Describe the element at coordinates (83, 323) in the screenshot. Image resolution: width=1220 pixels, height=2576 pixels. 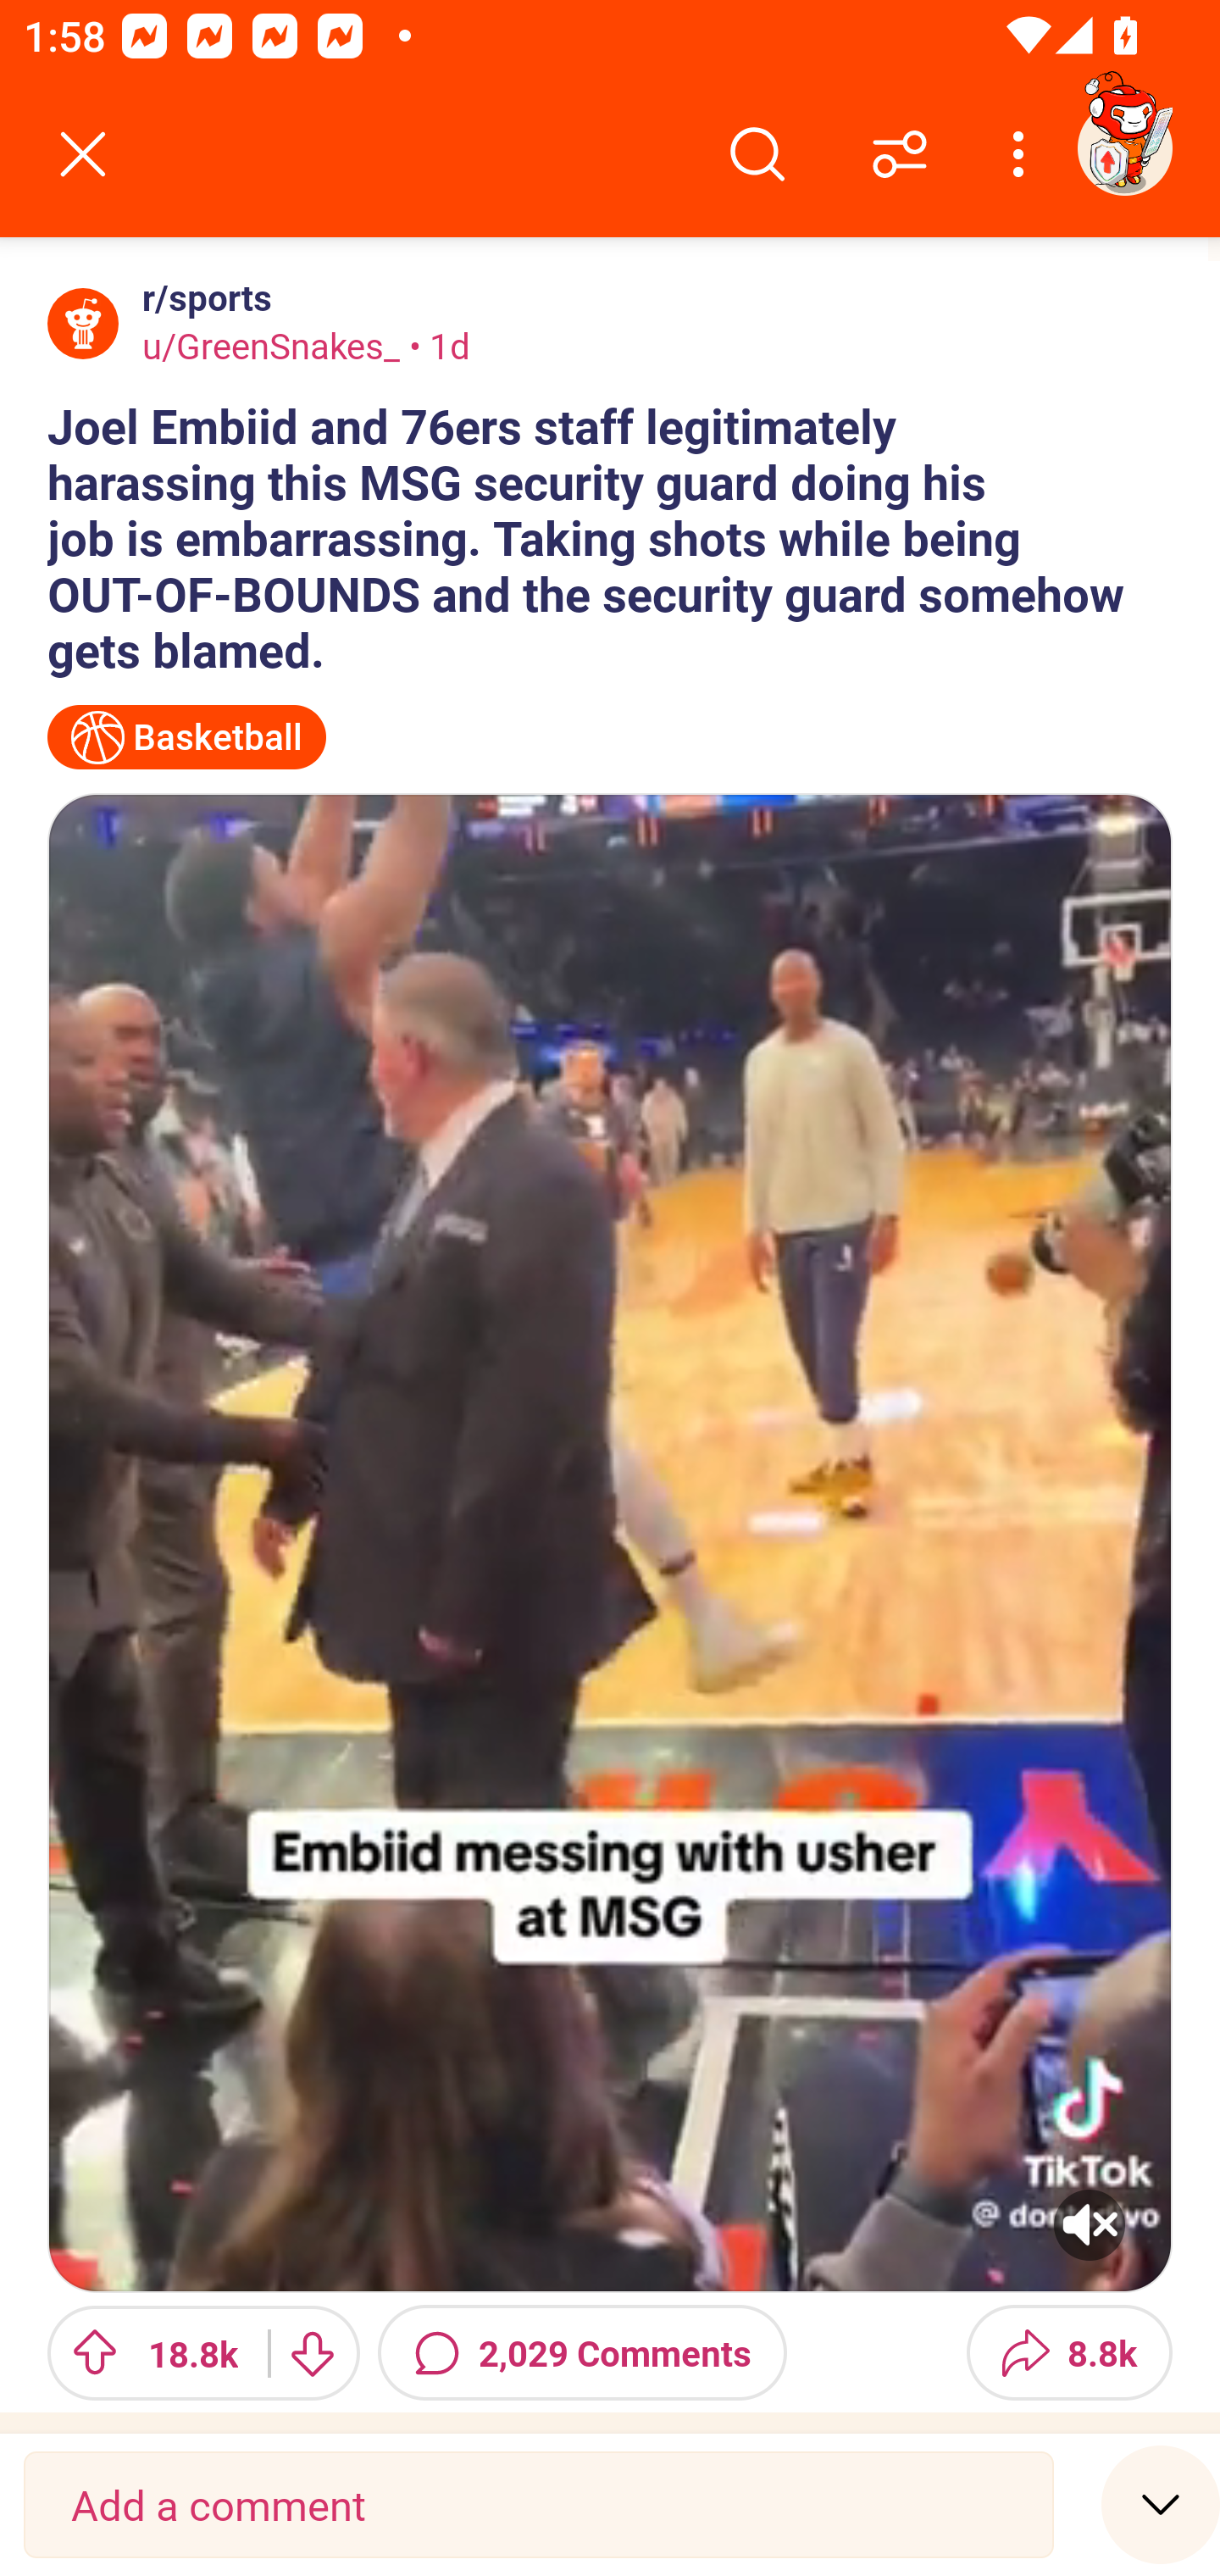
I see `Avatar` at that location.